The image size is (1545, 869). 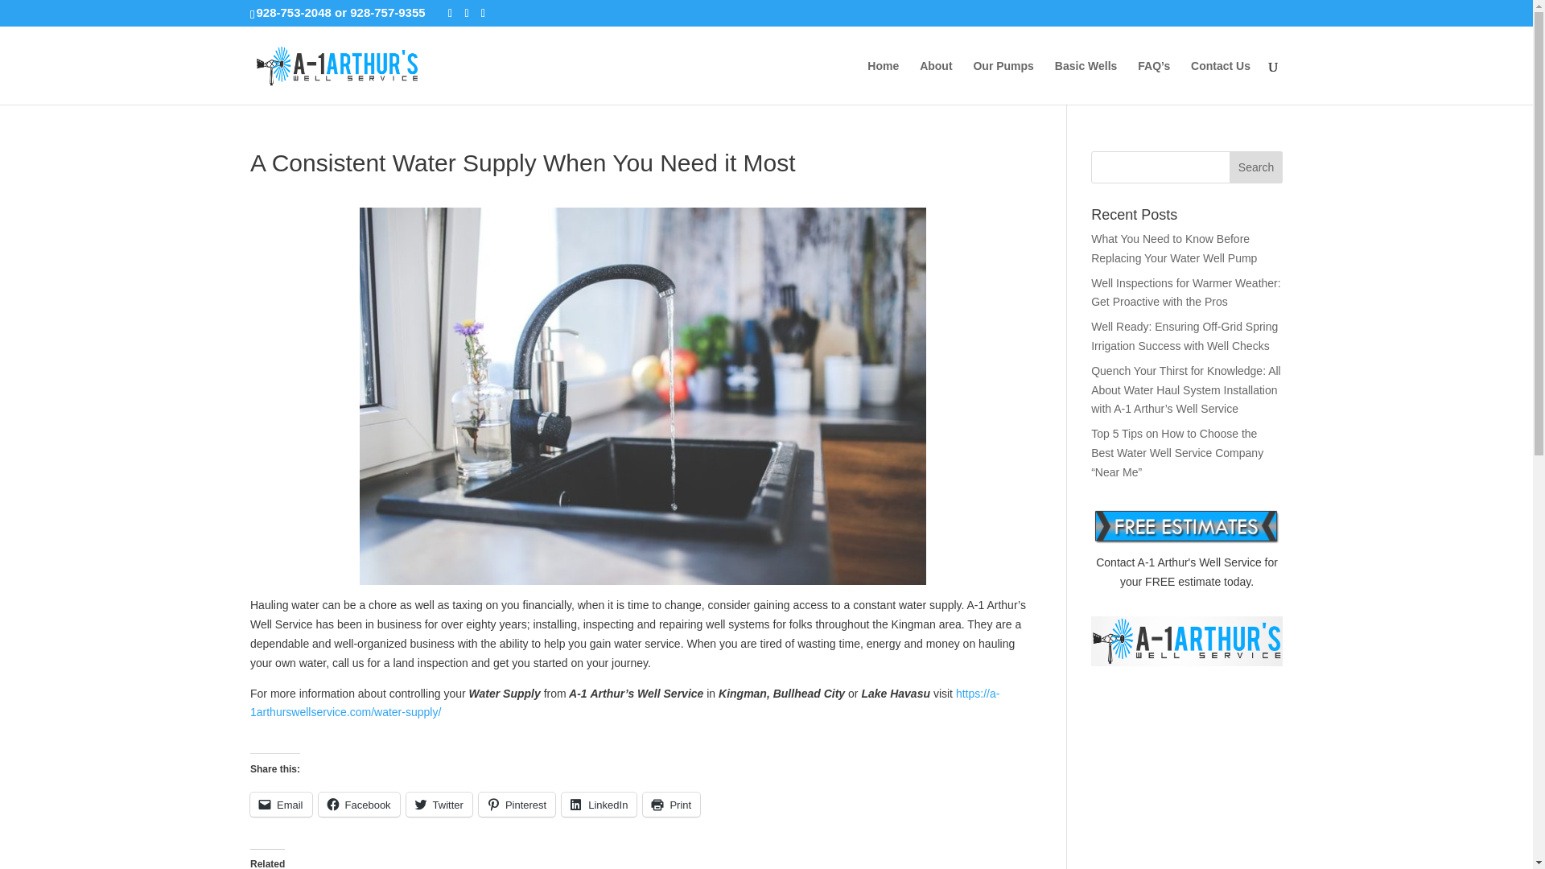 What do you see at coordinates (281, 805) in the screenshot?
I see `Click to email a link to a friend` at bounding box center [281, 805].